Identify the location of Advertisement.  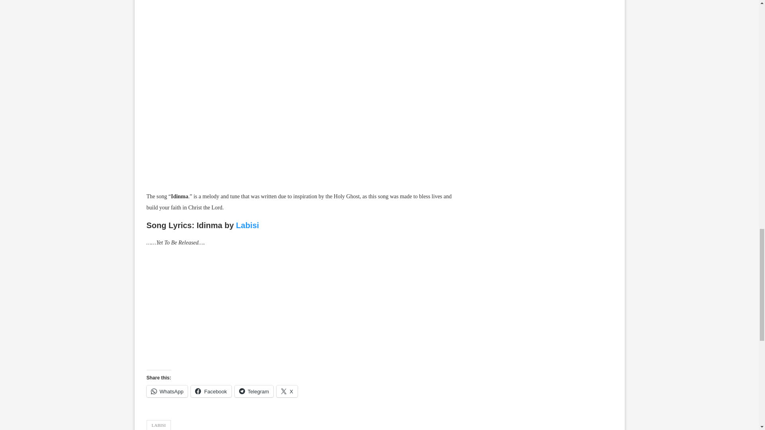
(302, 311).